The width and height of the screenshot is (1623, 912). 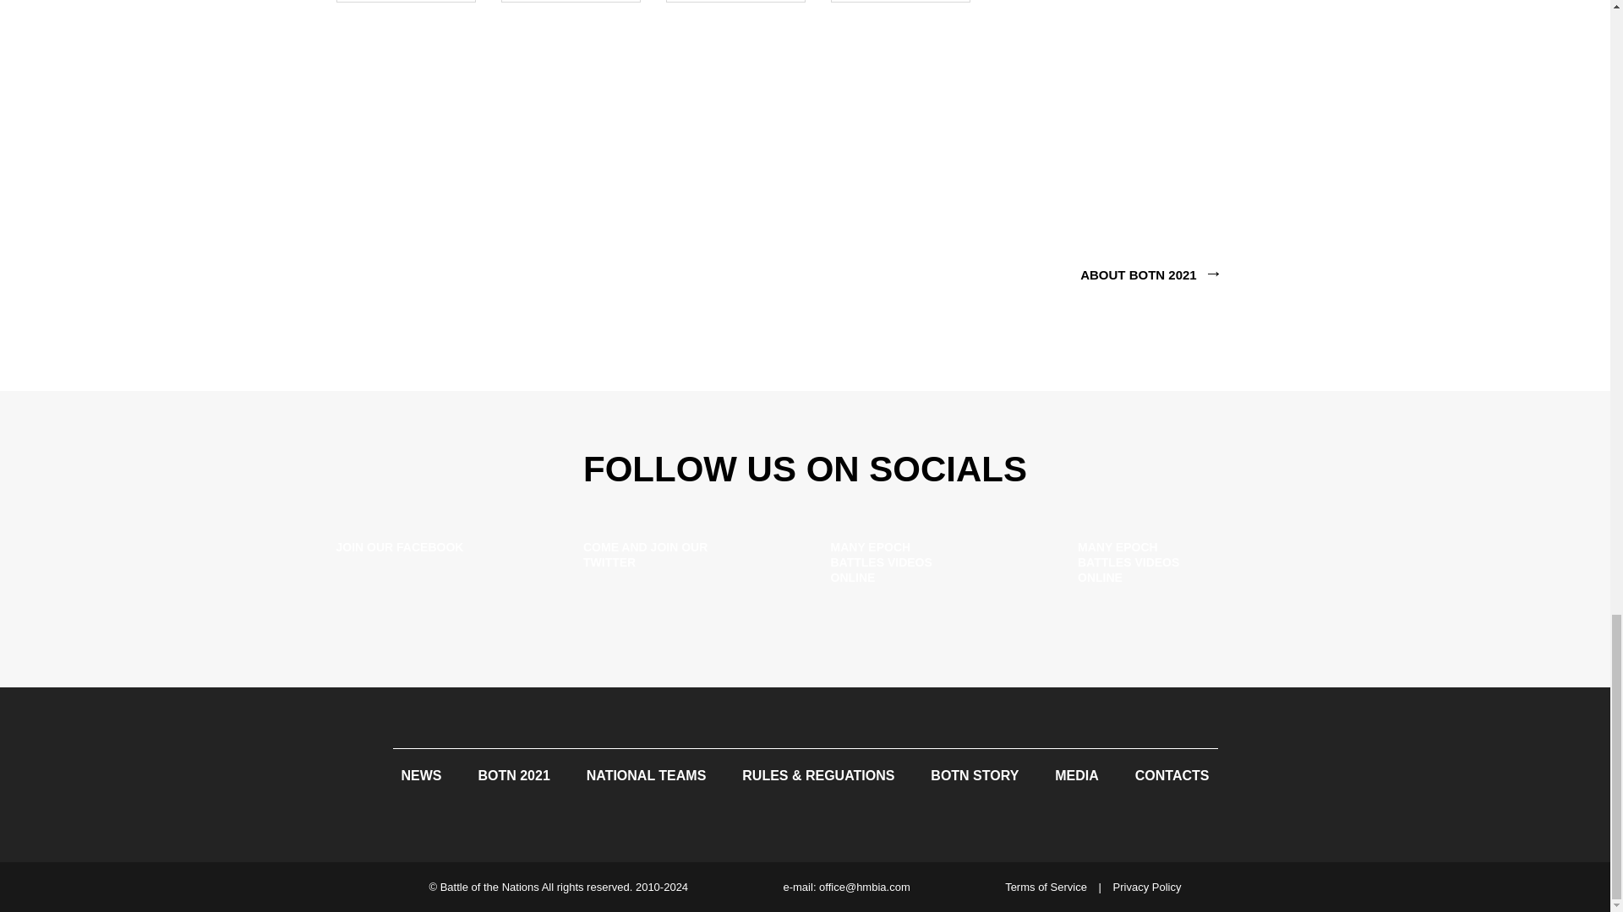 What do you see at coordinates (735, 2) in the screenshot?
I see `EMAIL` at bounding box center [735, 2].